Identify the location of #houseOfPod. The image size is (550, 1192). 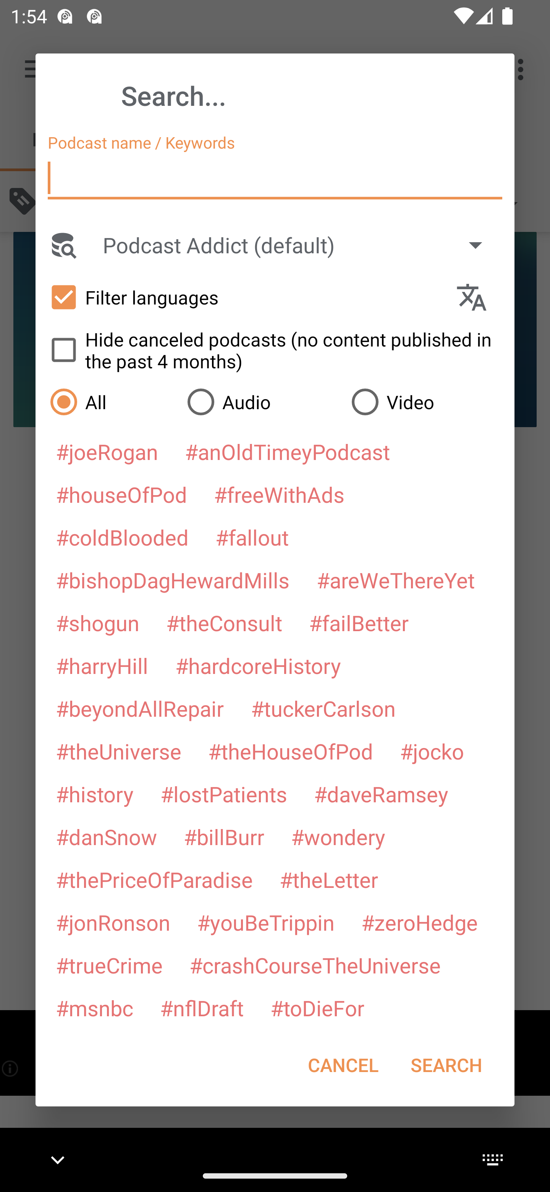
(121, 494).